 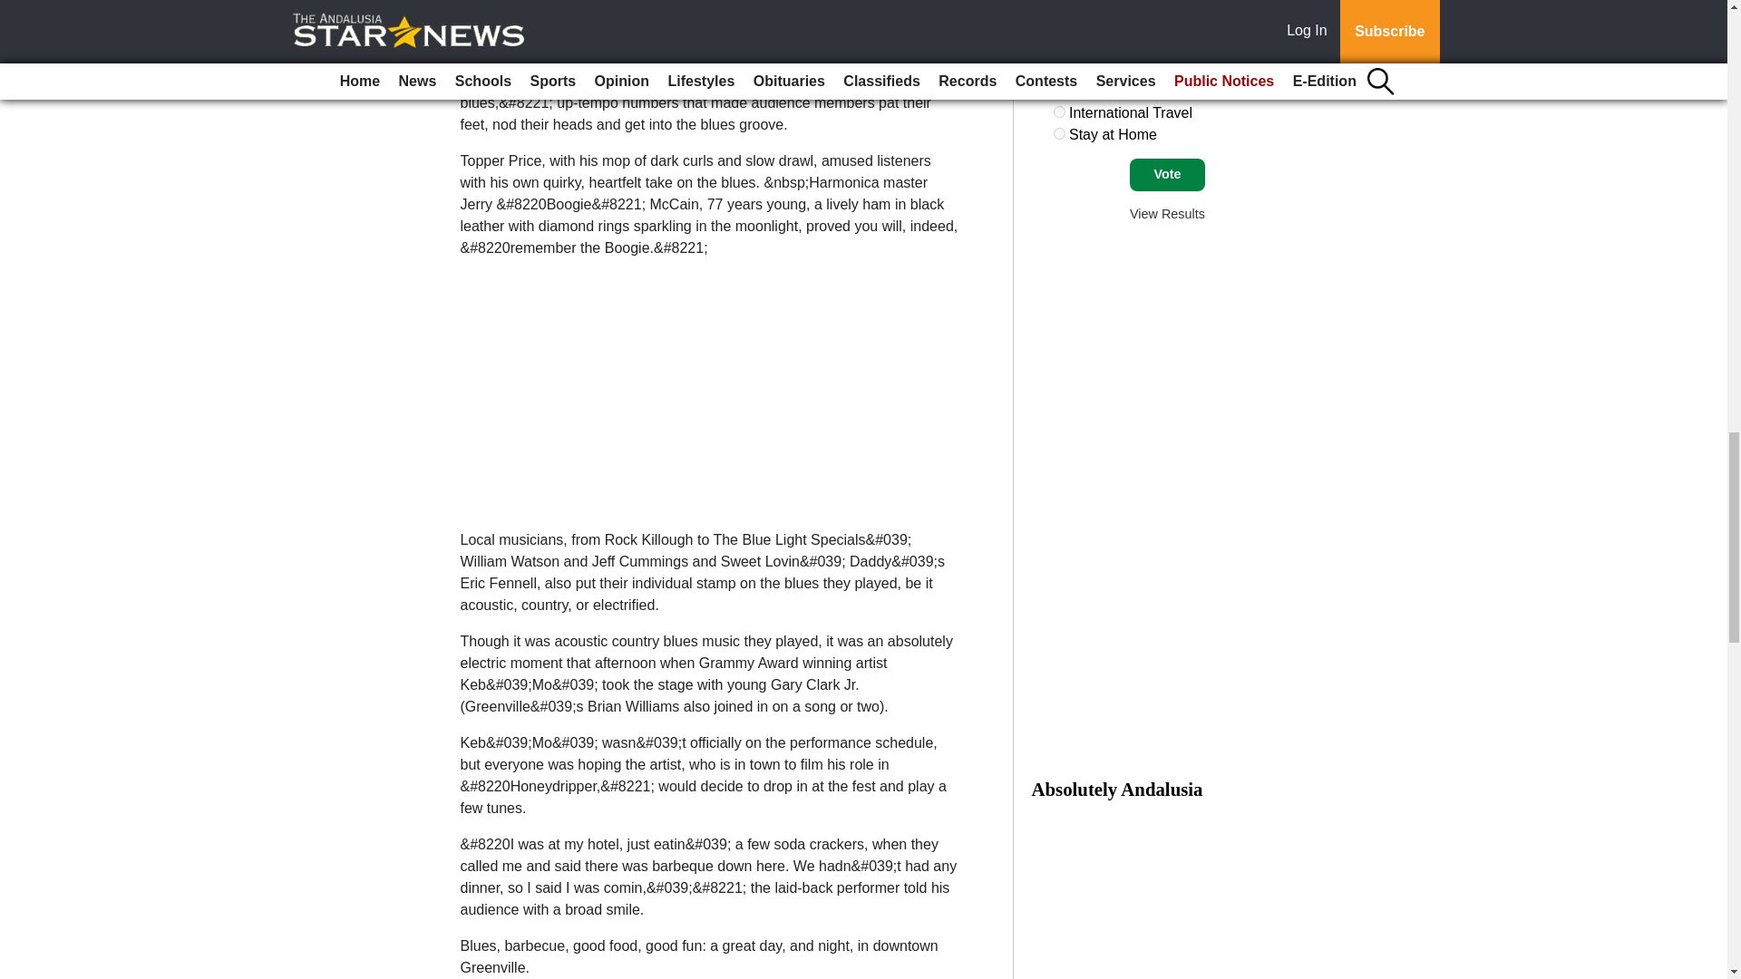 I want to click on 747, so click(x=1059, y=89).